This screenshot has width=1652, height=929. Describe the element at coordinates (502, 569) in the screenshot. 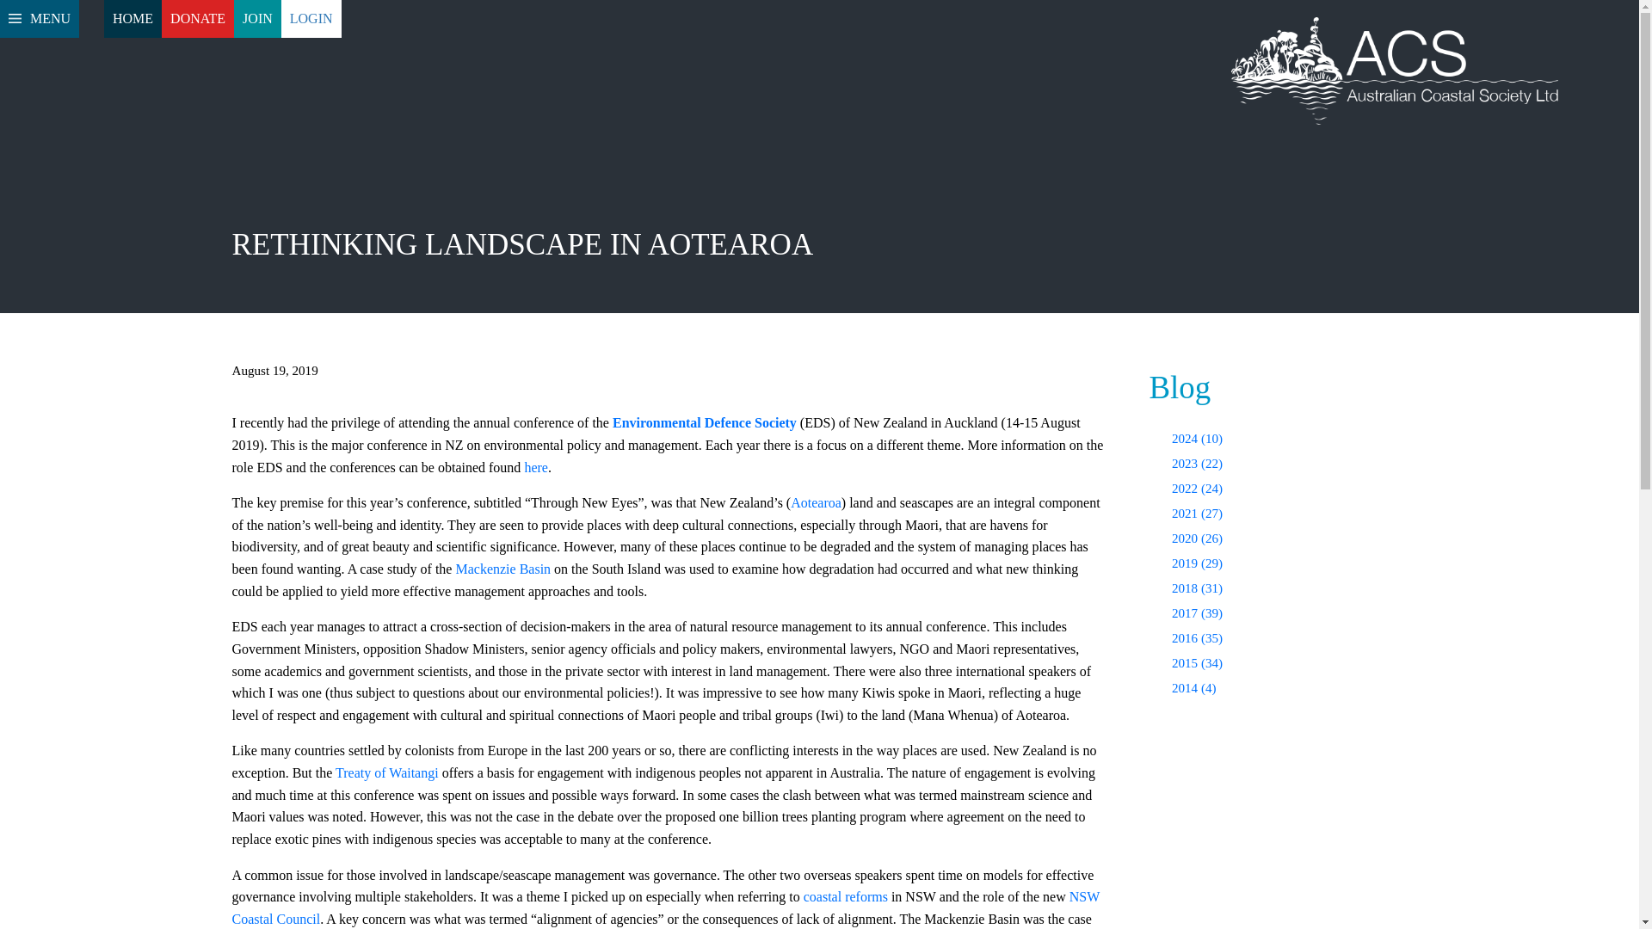

I see `MackenzieBasin` at that location.